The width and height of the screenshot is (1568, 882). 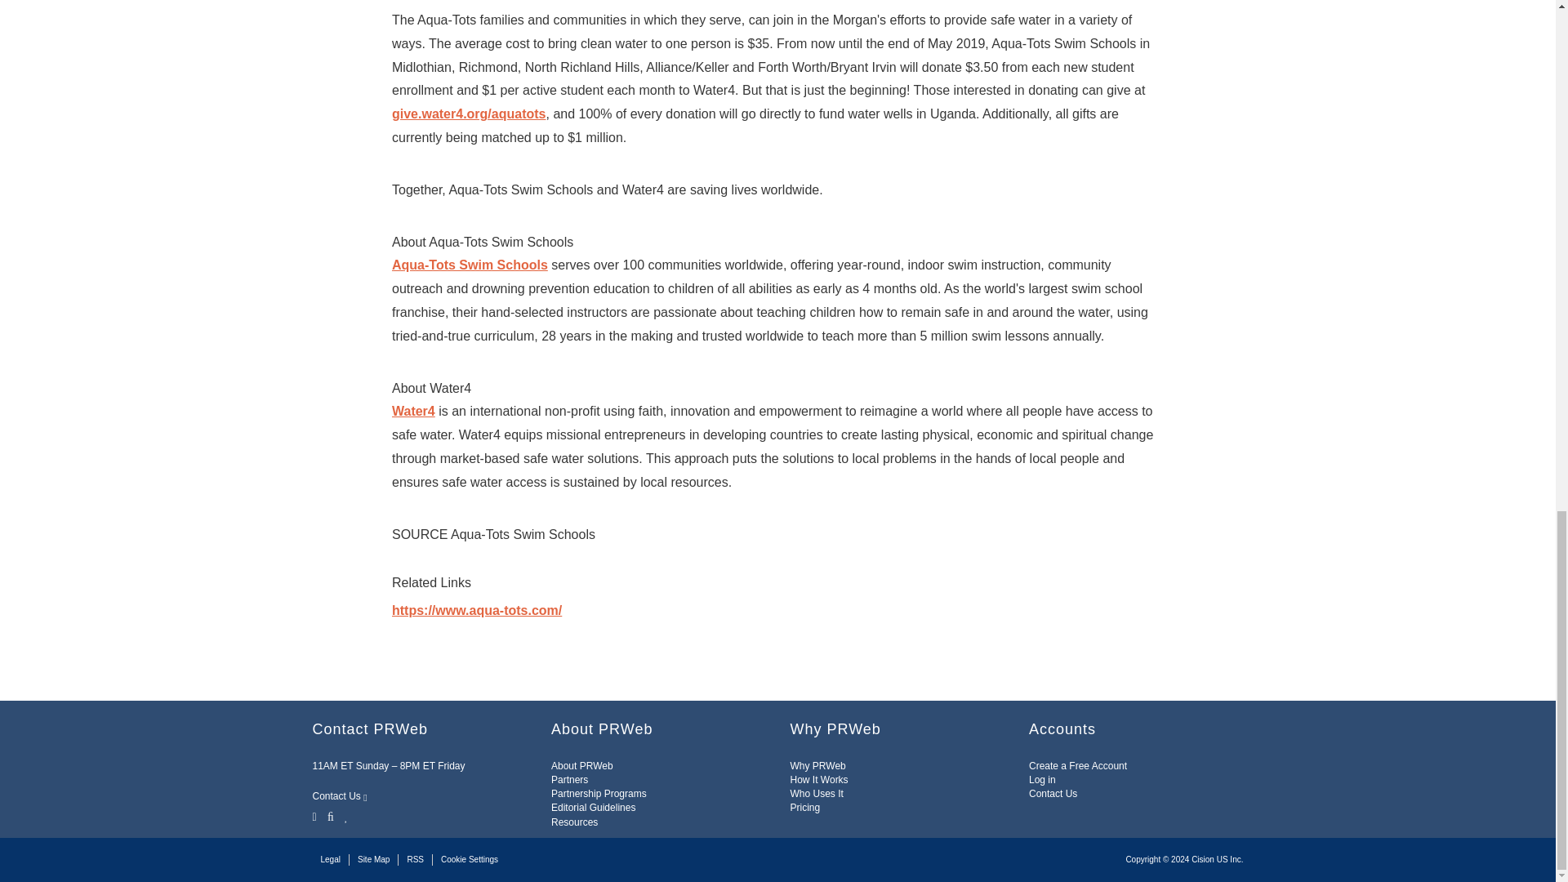 I want to click on Resources, so click(x=574, y=822).